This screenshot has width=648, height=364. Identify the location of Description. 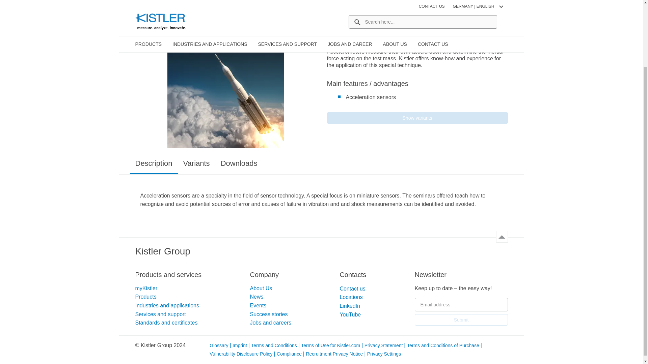
(154, 166).